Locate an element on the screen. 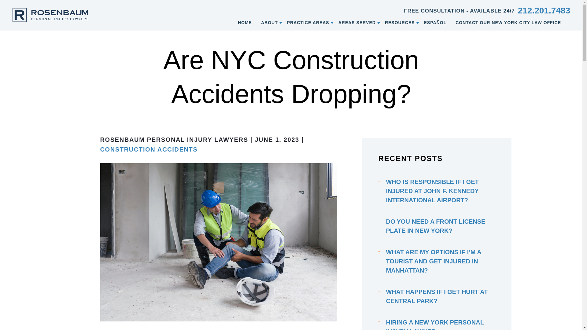 Image resolution: width=587 pixels, height=330 pixels. ABOUT is located at coordinates (269, 22).